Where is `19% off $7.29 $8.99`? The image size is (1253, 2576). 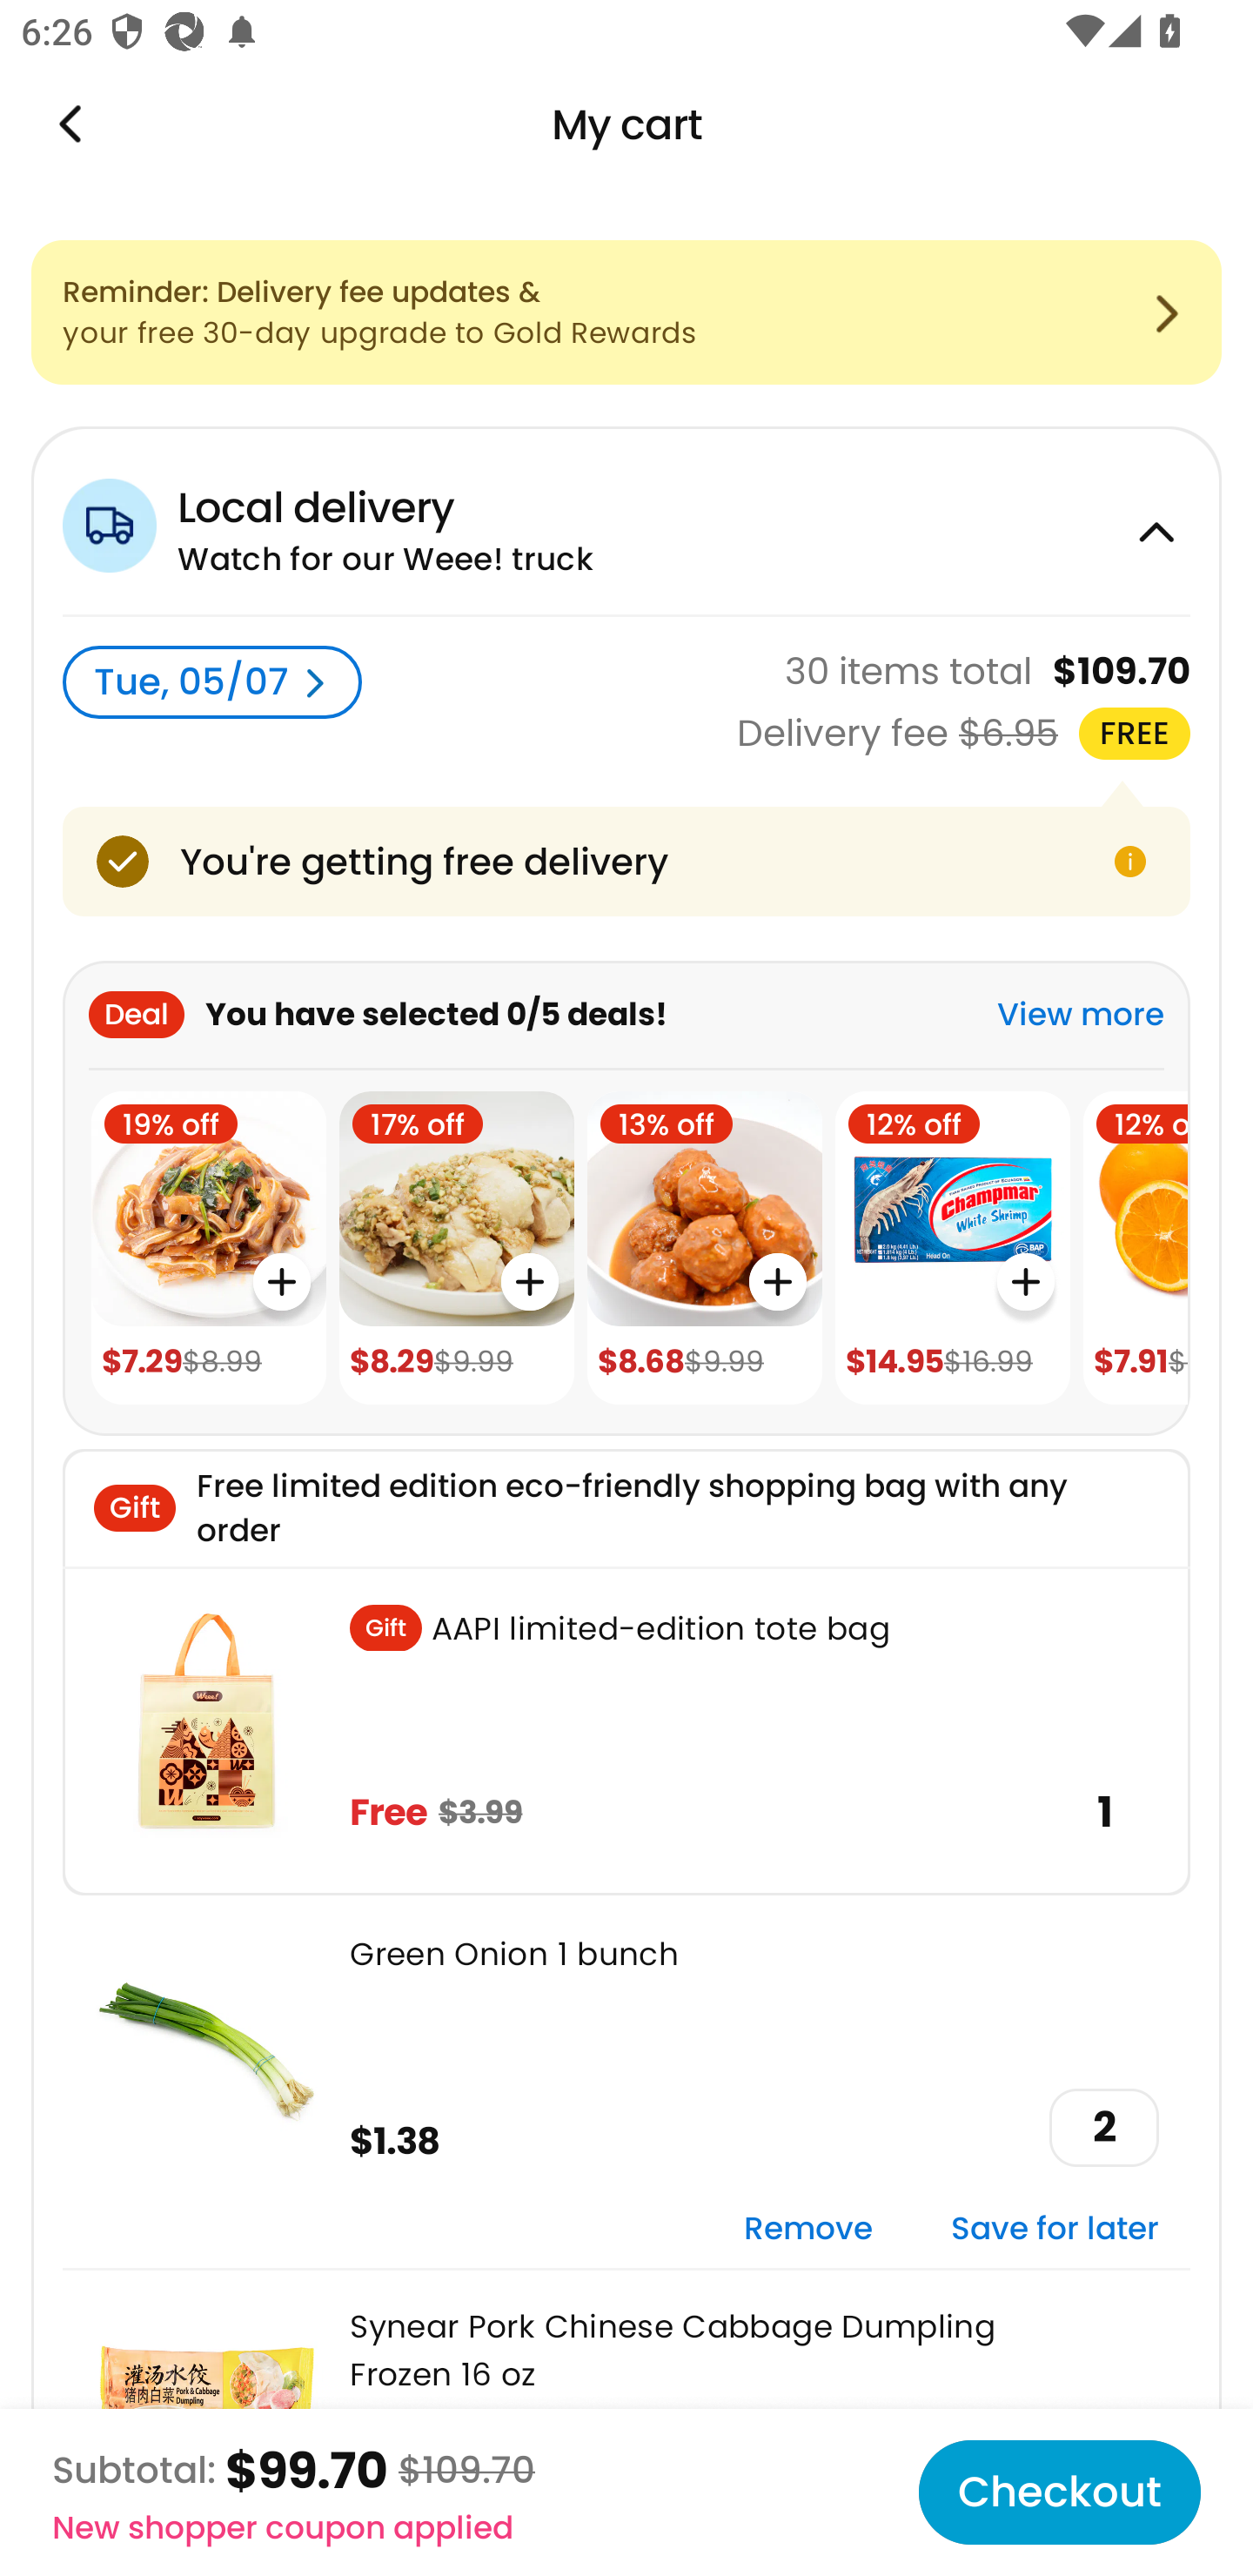
19% off $7.29 $8.99 is located at coordinates (209, 1248).